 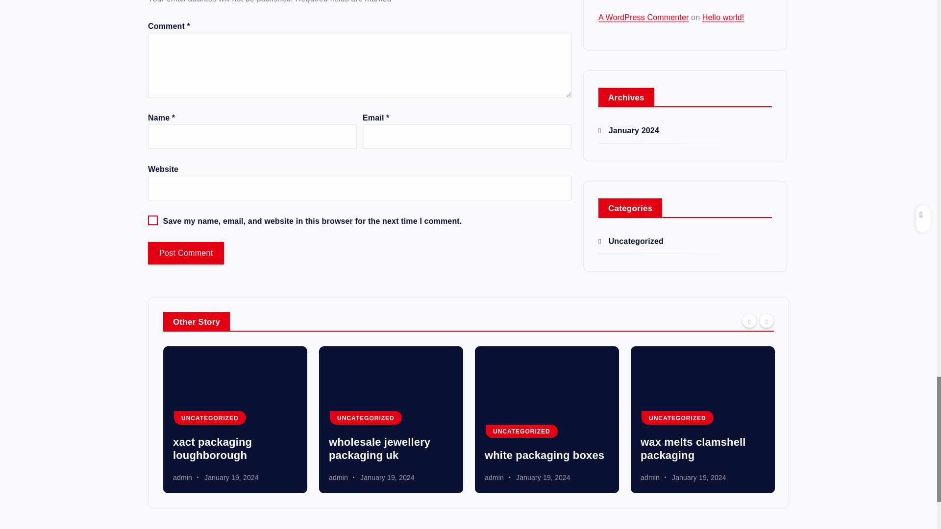 What do you see at coordinates (153, 220) in the screenshot?
I see `yes` at bounding box center [153, 220].